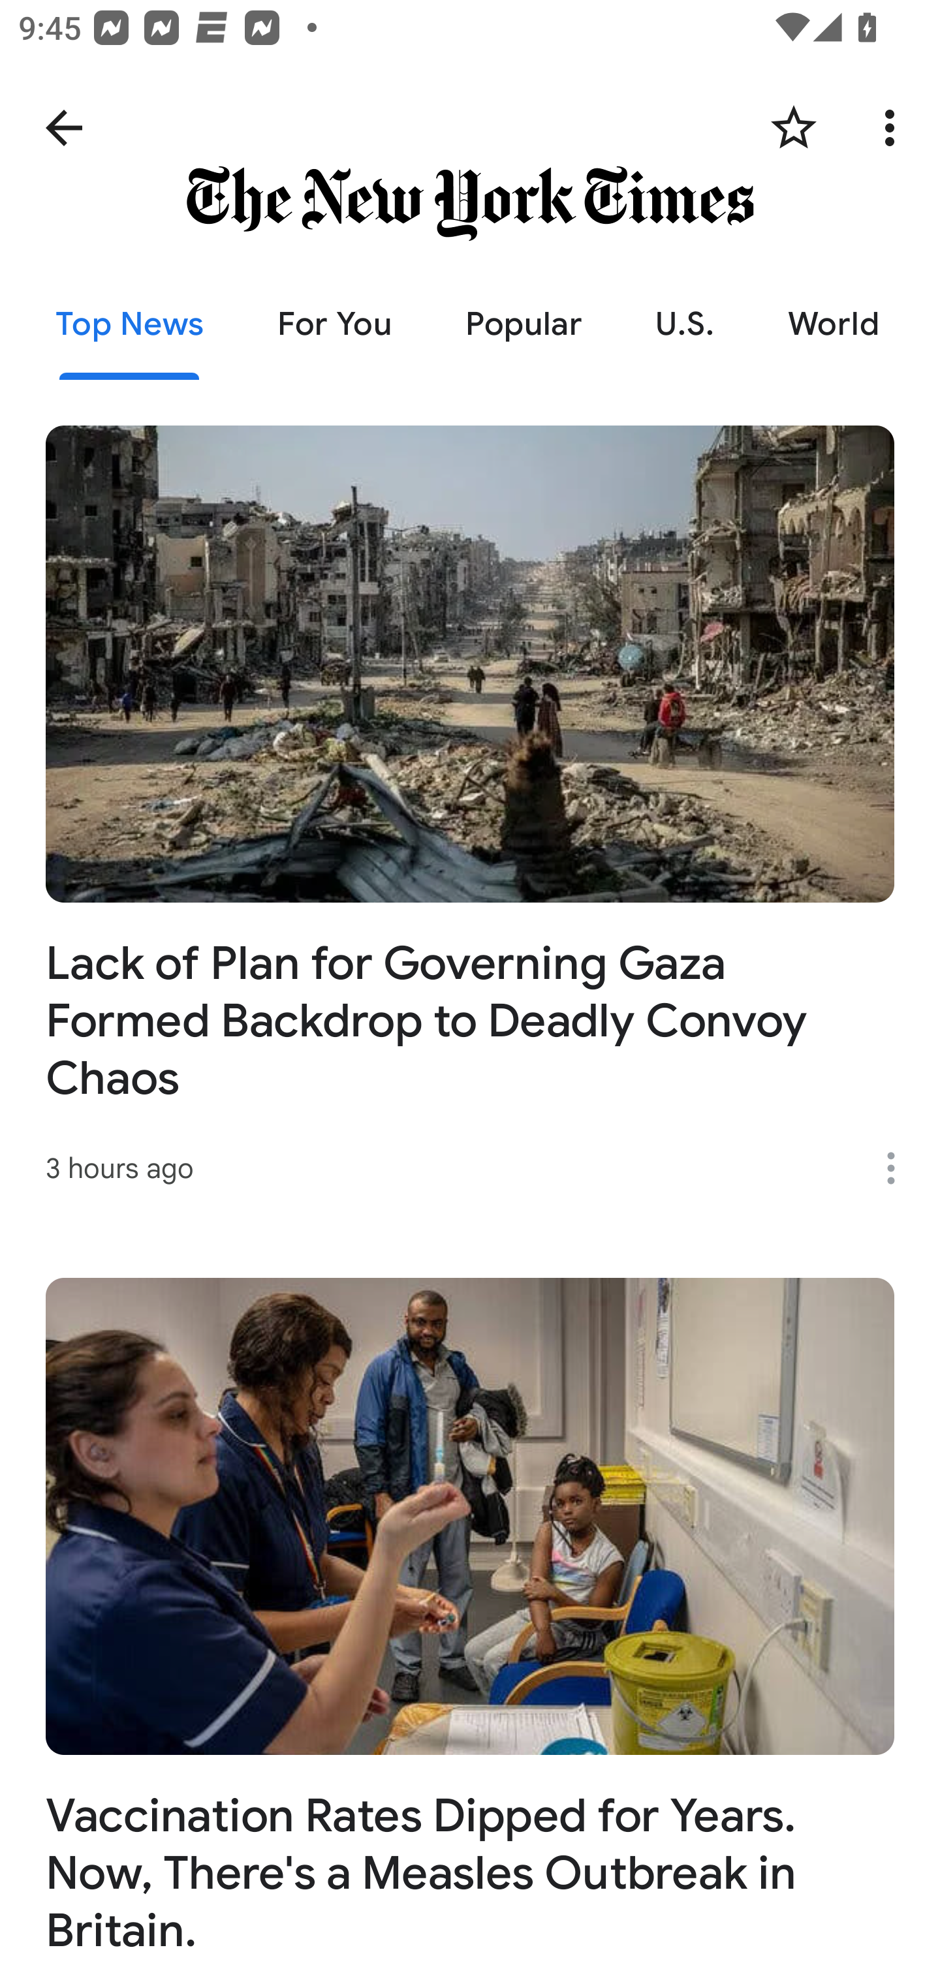 The width and height of the screenshot is (940, 1984). I want to click on Popular, so click(524, 324).